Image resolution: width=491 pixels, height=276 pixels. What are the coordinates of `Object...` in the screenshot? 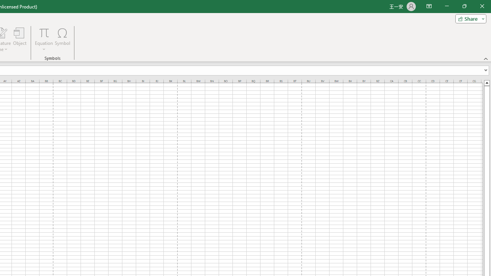 It's located at (20, 39).